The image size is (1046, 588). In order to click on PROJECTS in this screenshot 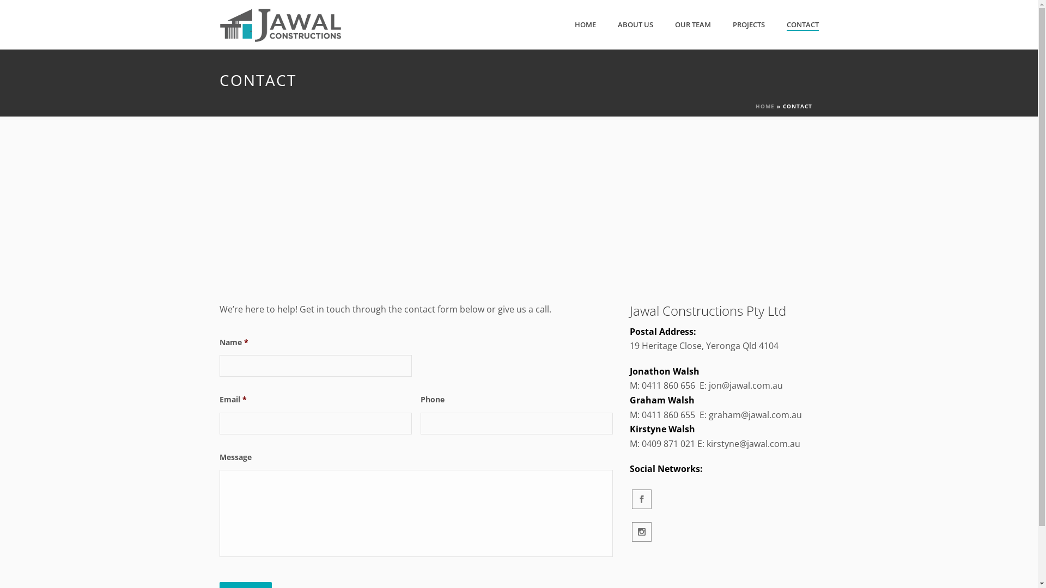, I will do `click(749, 25)`.